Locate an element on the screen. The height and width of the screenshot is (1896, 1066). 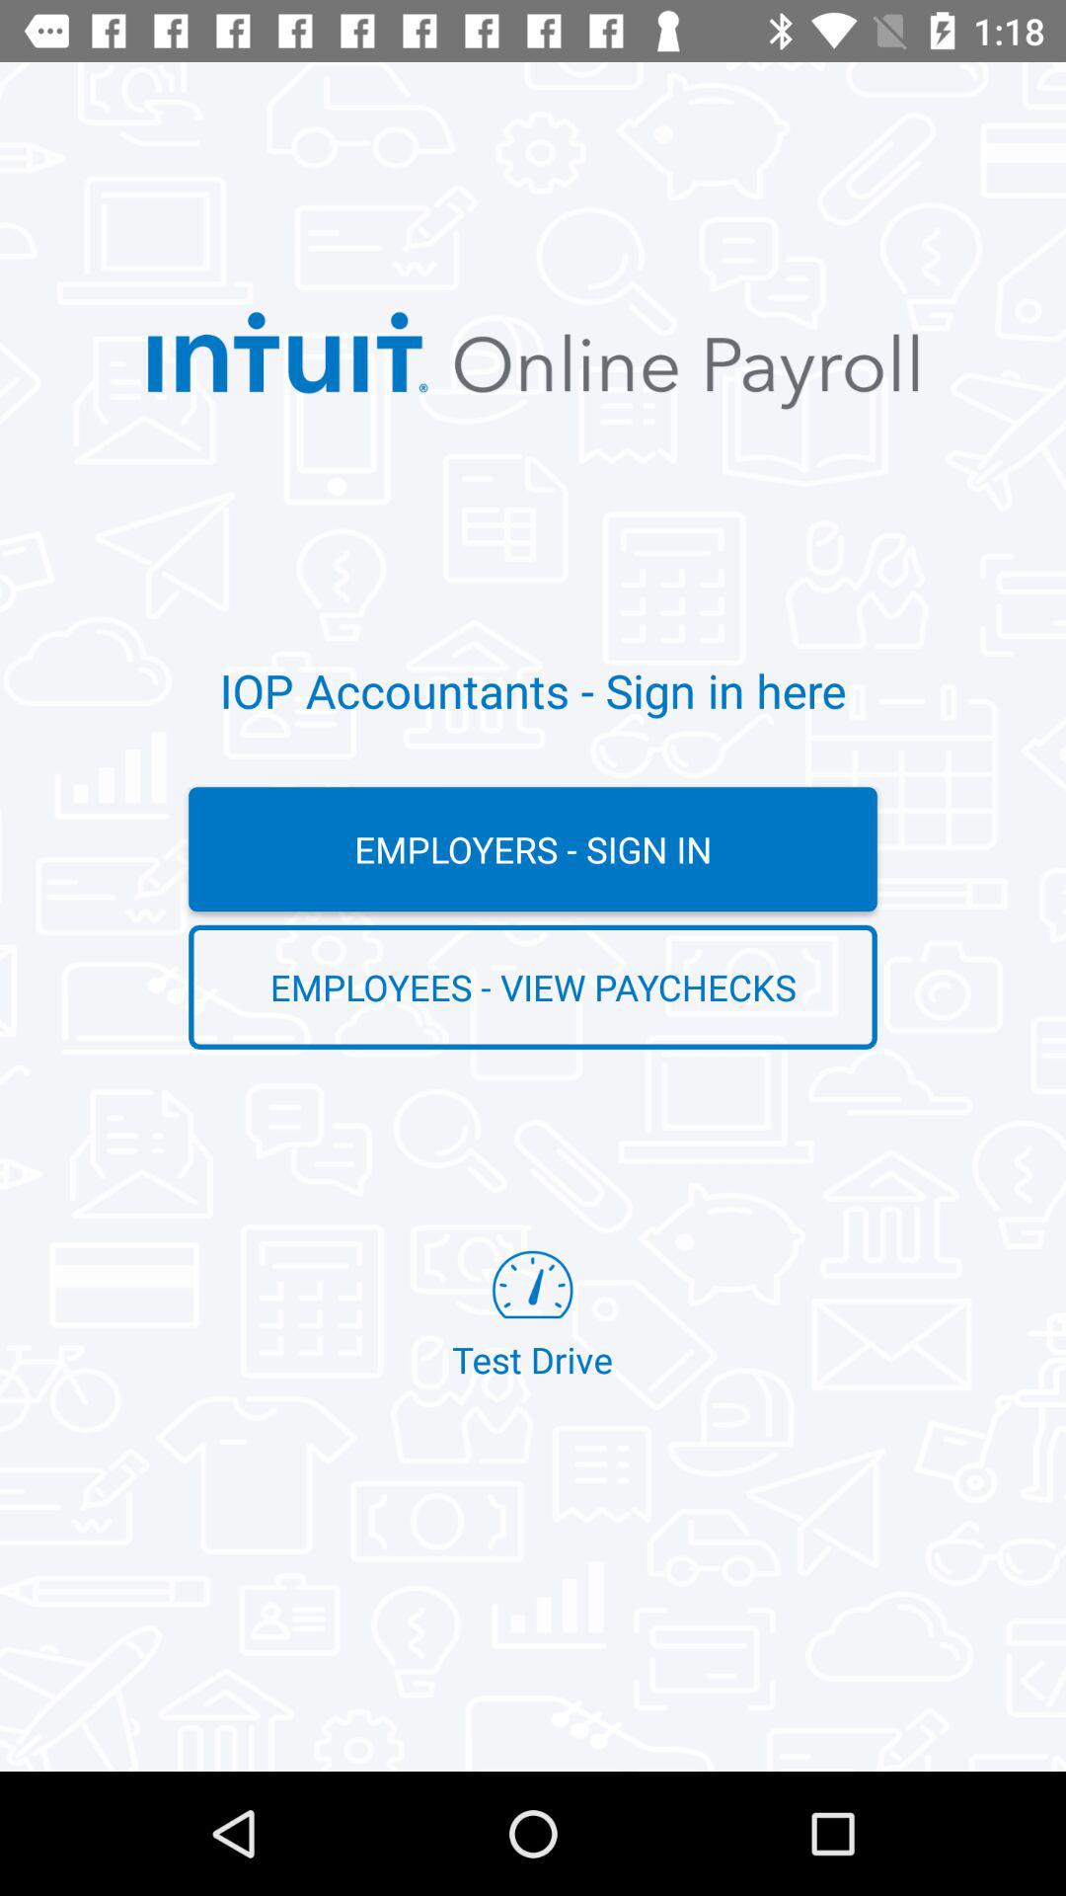
flip to the iop accountants sign icon is located at coordinates (533, 690).